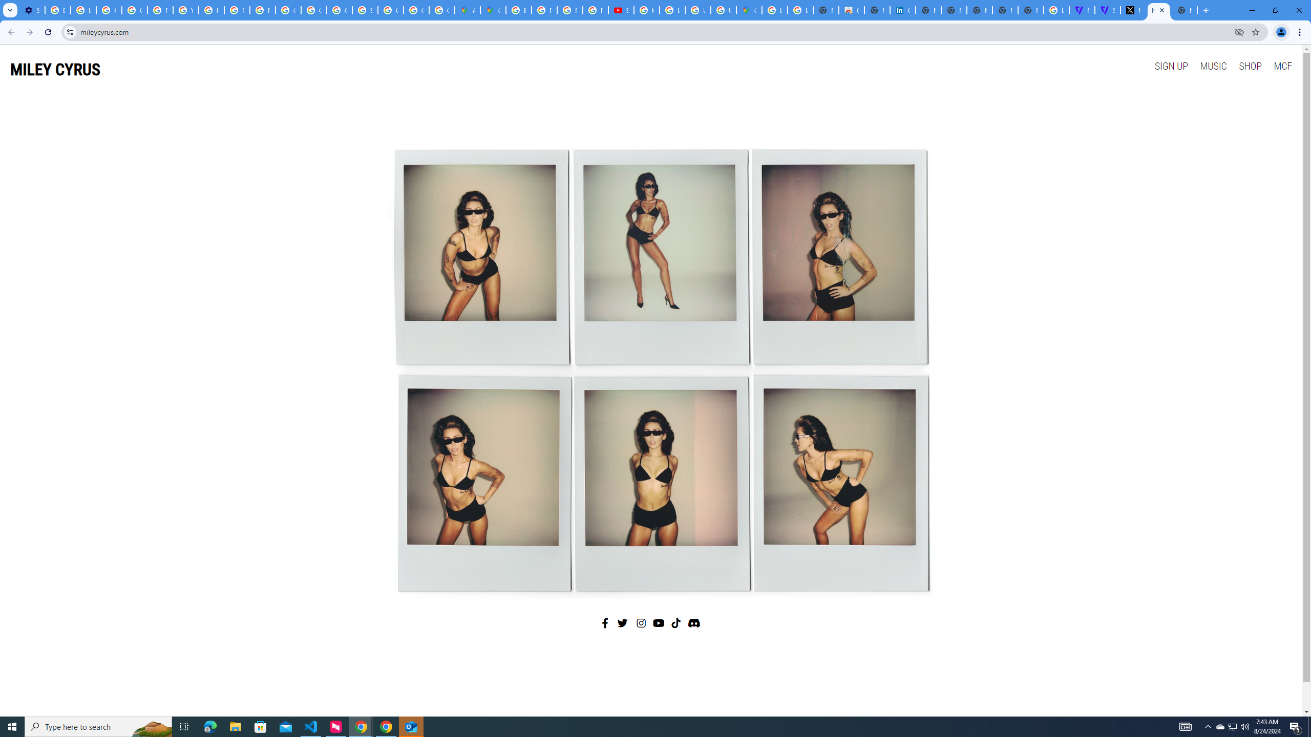 The image size is (1311, 737). I want to click on Facebook, so click(605, 623).